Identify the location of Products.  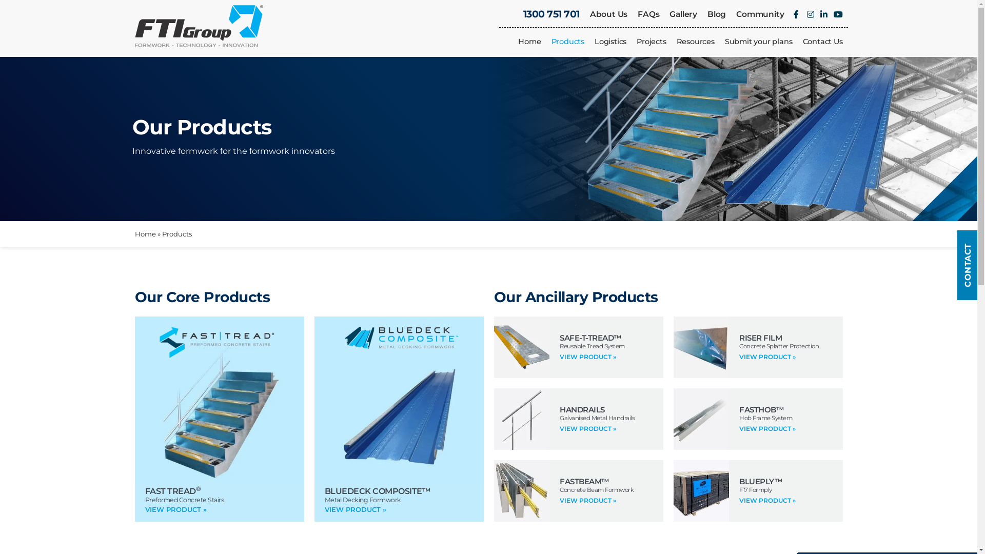
(568, 42).